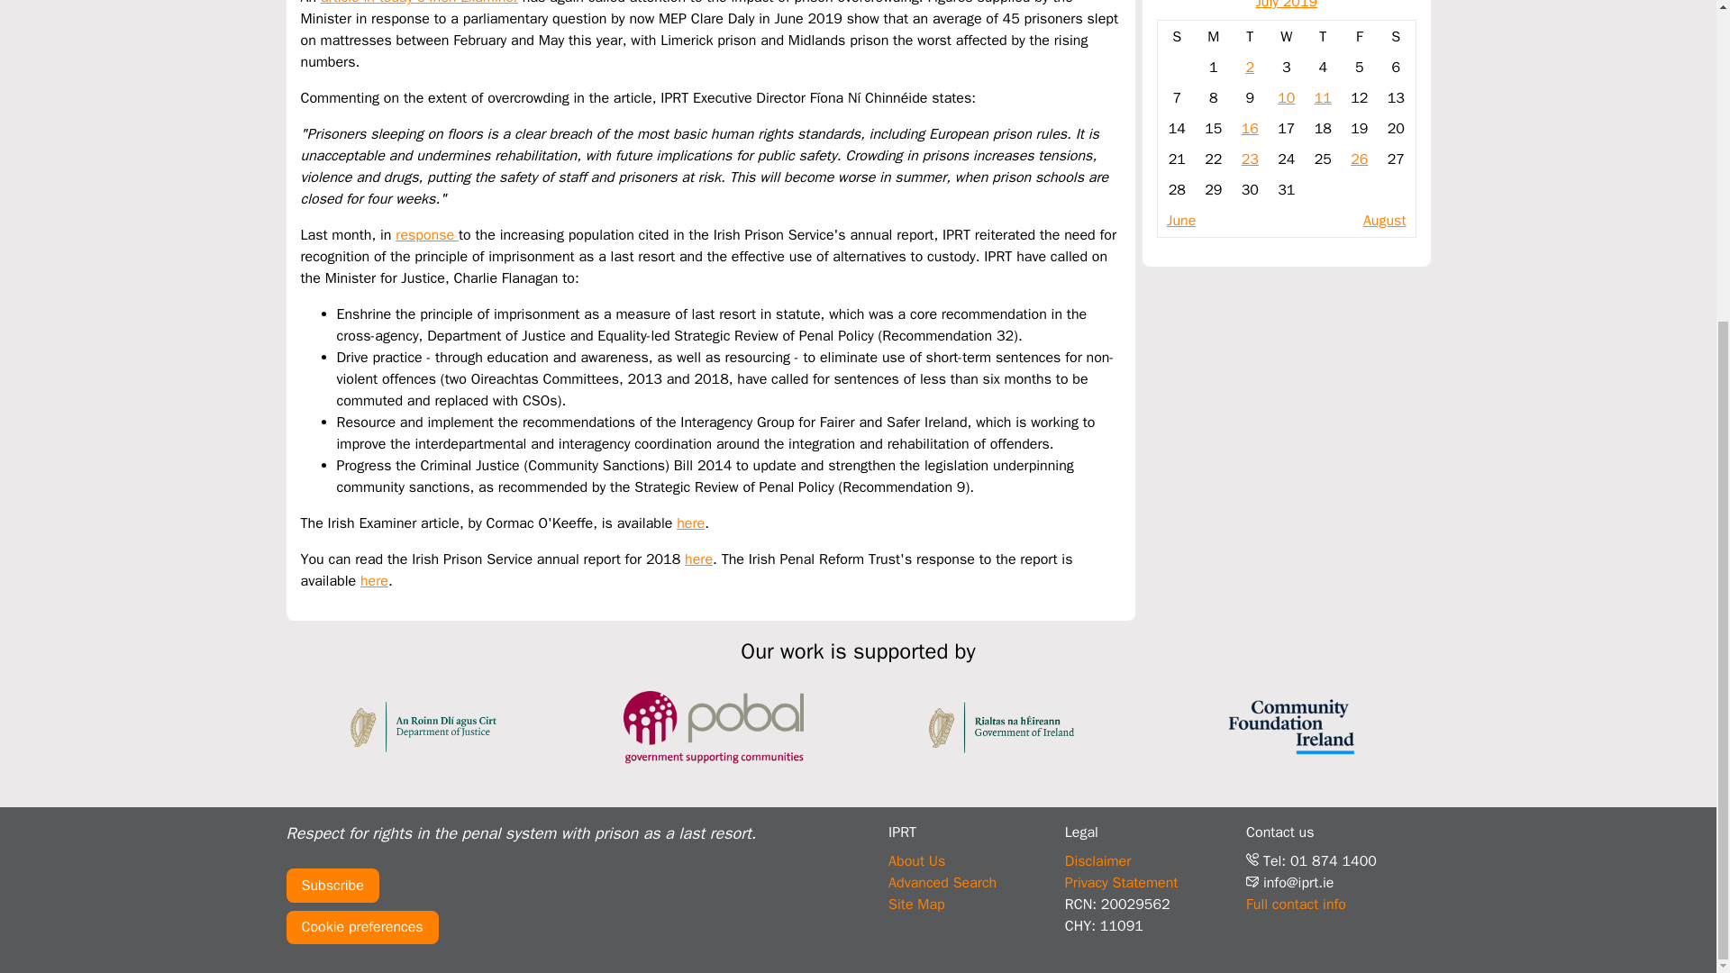 Image resolution: width=1730 pixels, height=973 pixels. What do you see at coordinates (1180, 220) in the screenshot?
I see `View posts for June 2019` at bounding box center [1180, 220].